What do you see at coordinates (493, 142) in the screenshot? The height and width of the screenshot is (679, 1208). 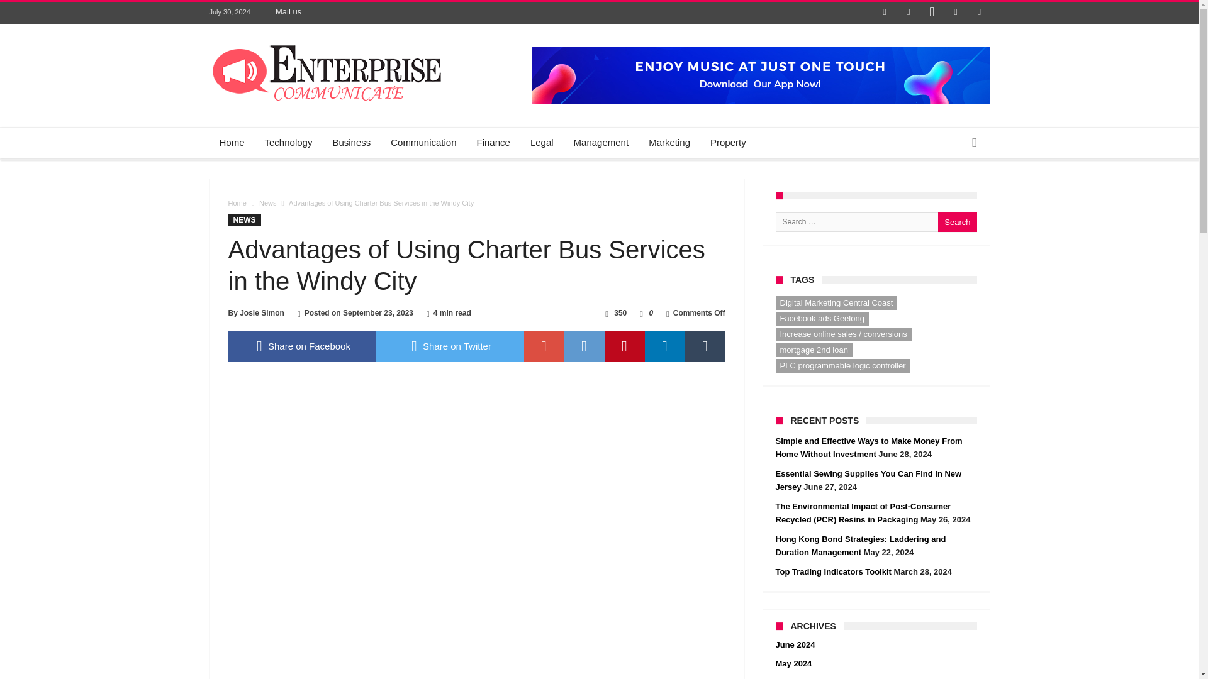 I see `Finance` at bounding box center [493, 142].